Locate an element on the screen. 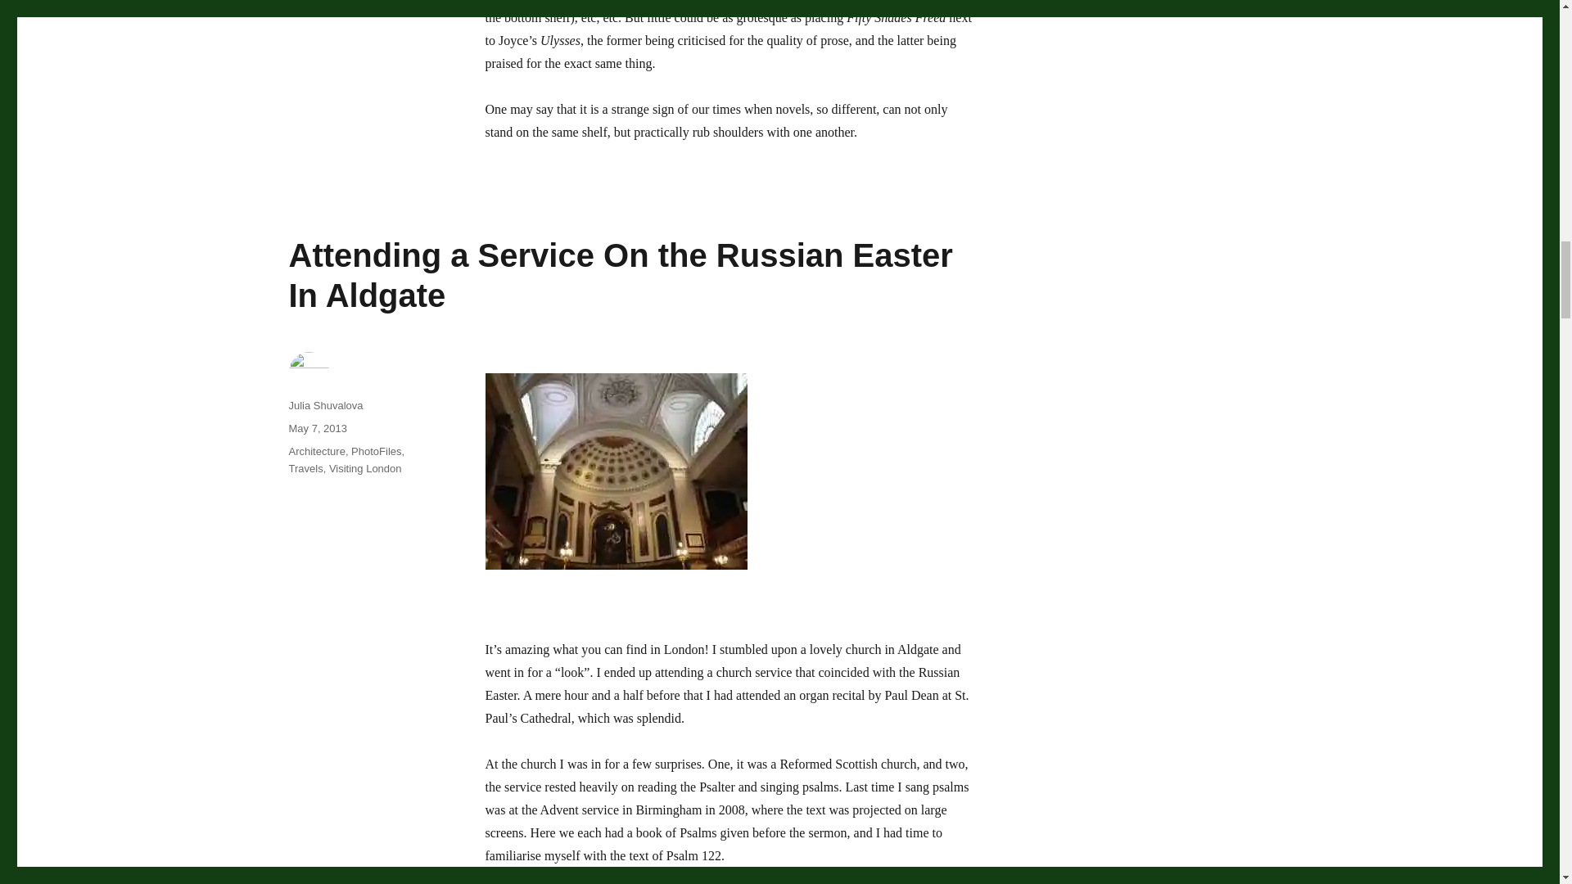 The width and height of the screenshot is (1572, 884). May 7, 2013 is located at coordinates (318, 429).